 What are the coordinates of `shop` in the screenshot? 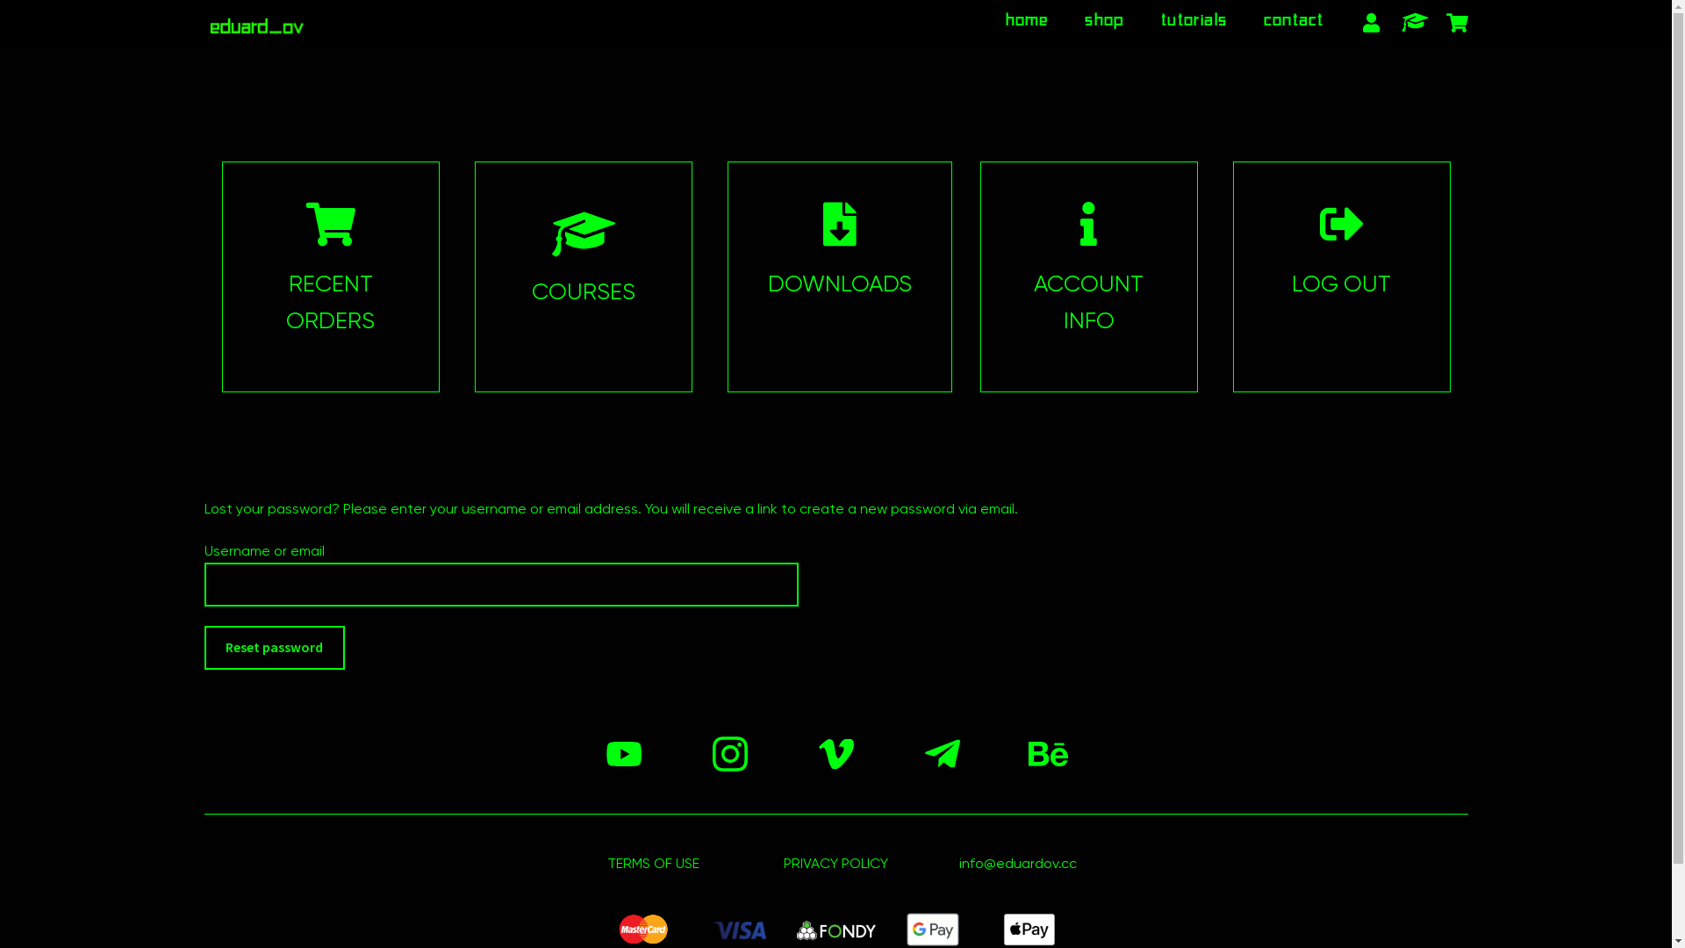 It's located at (1104, 18).